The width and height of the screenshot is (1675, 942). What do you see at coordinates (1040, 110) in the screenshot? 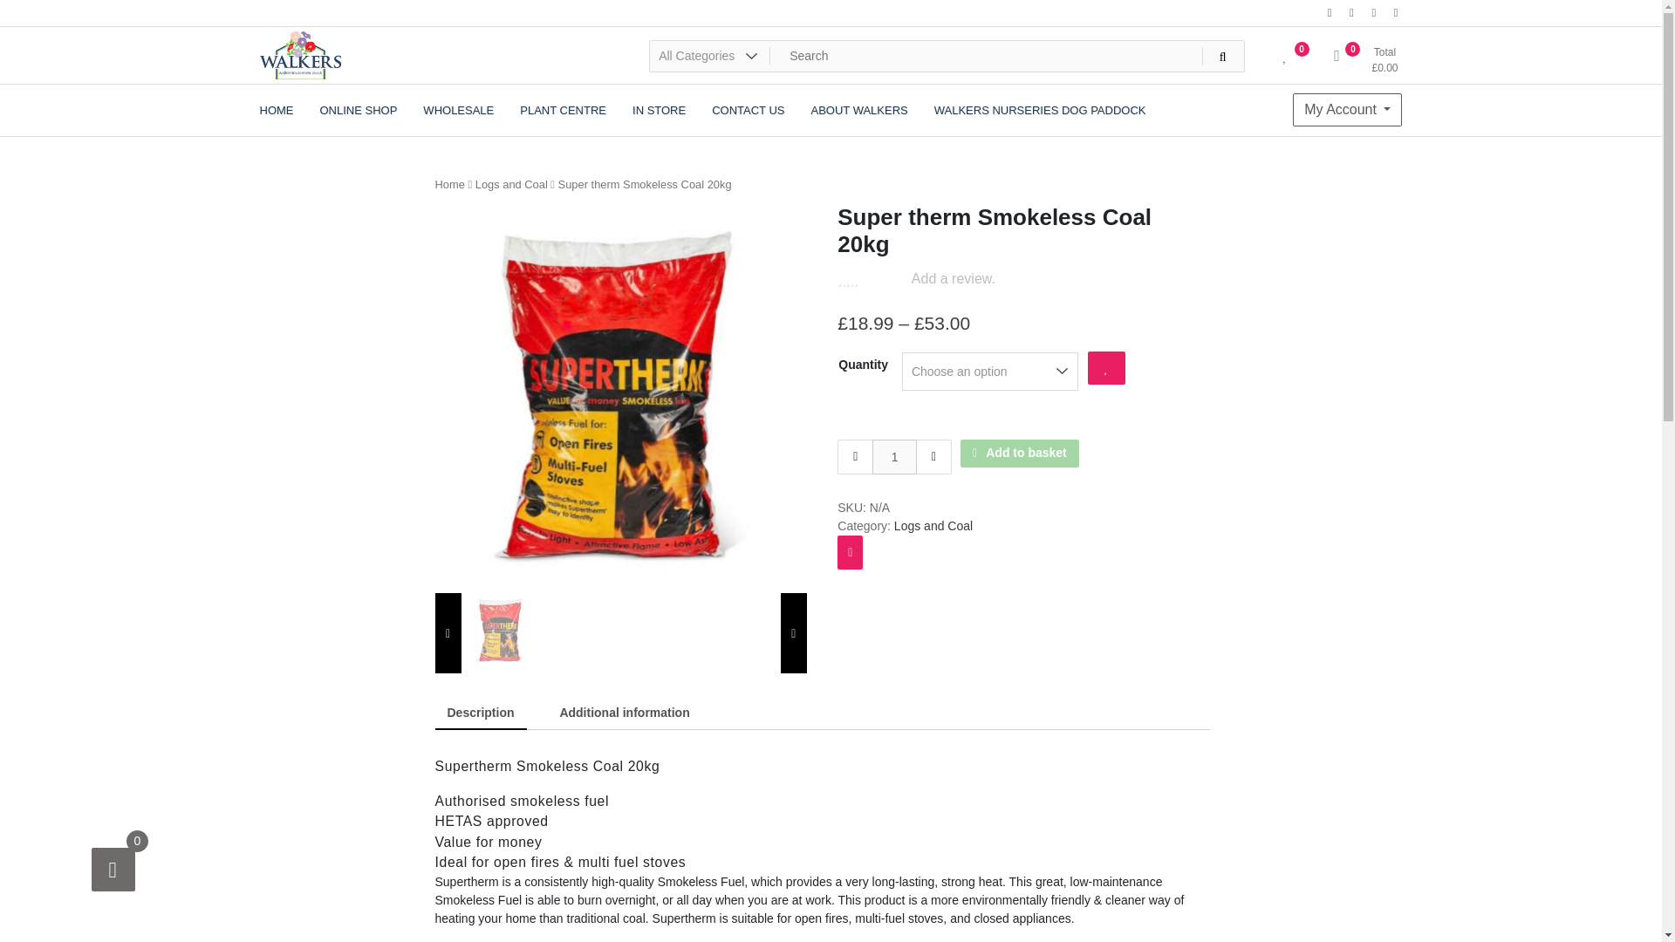
I see `WALKERS NURSERIES DOG PADDOCK` at bounding box center [1040, 110].